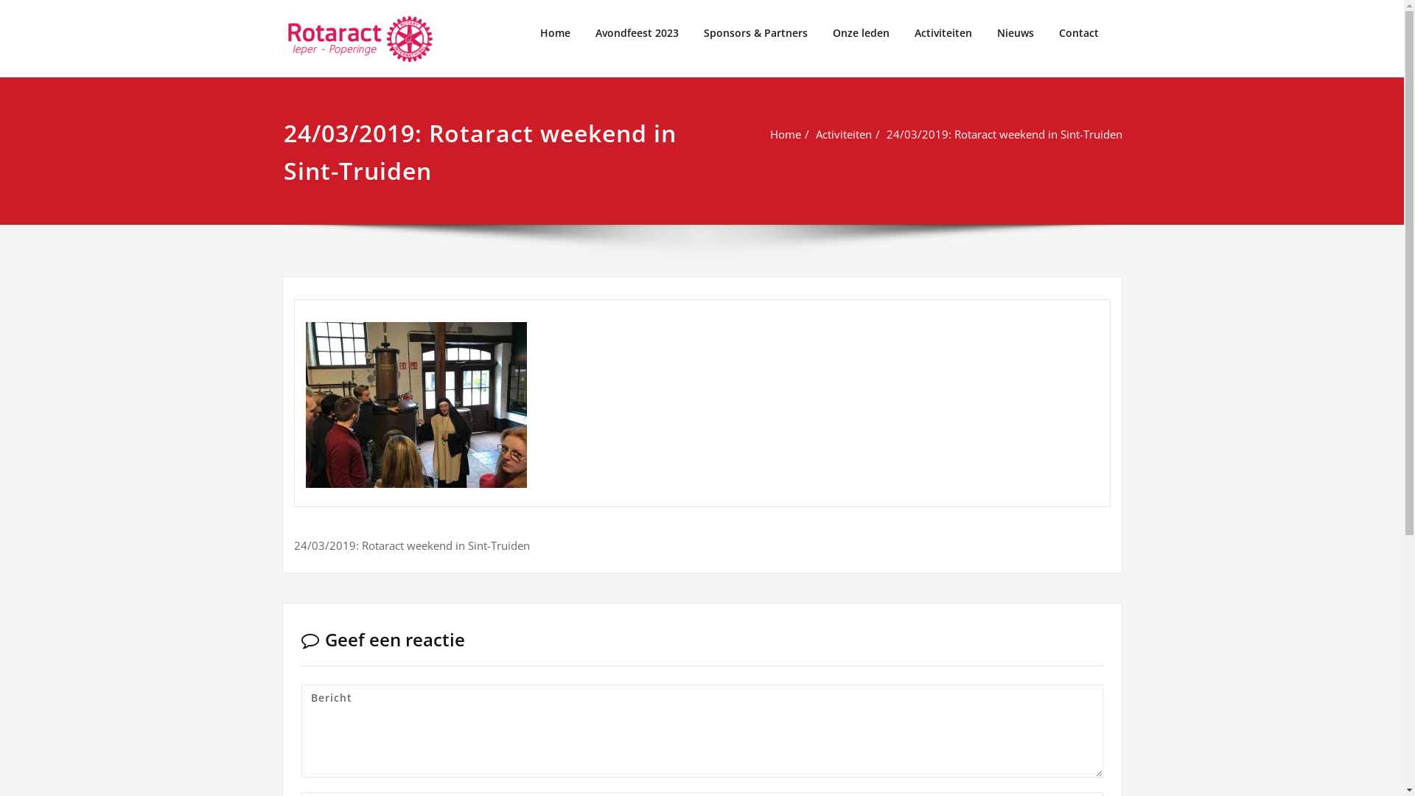  What do you see at coordinates (556, 33) in the screenshot?
I see `Home` at bounding box center [556, 33].